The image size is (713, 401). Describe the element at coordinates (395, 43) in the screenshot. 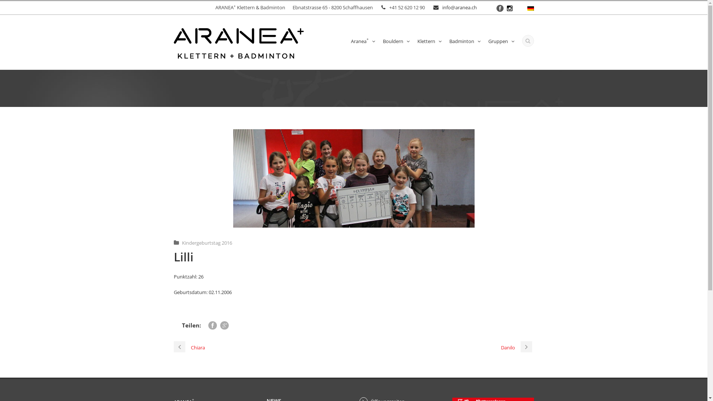

I see `Bouldern` at that location.